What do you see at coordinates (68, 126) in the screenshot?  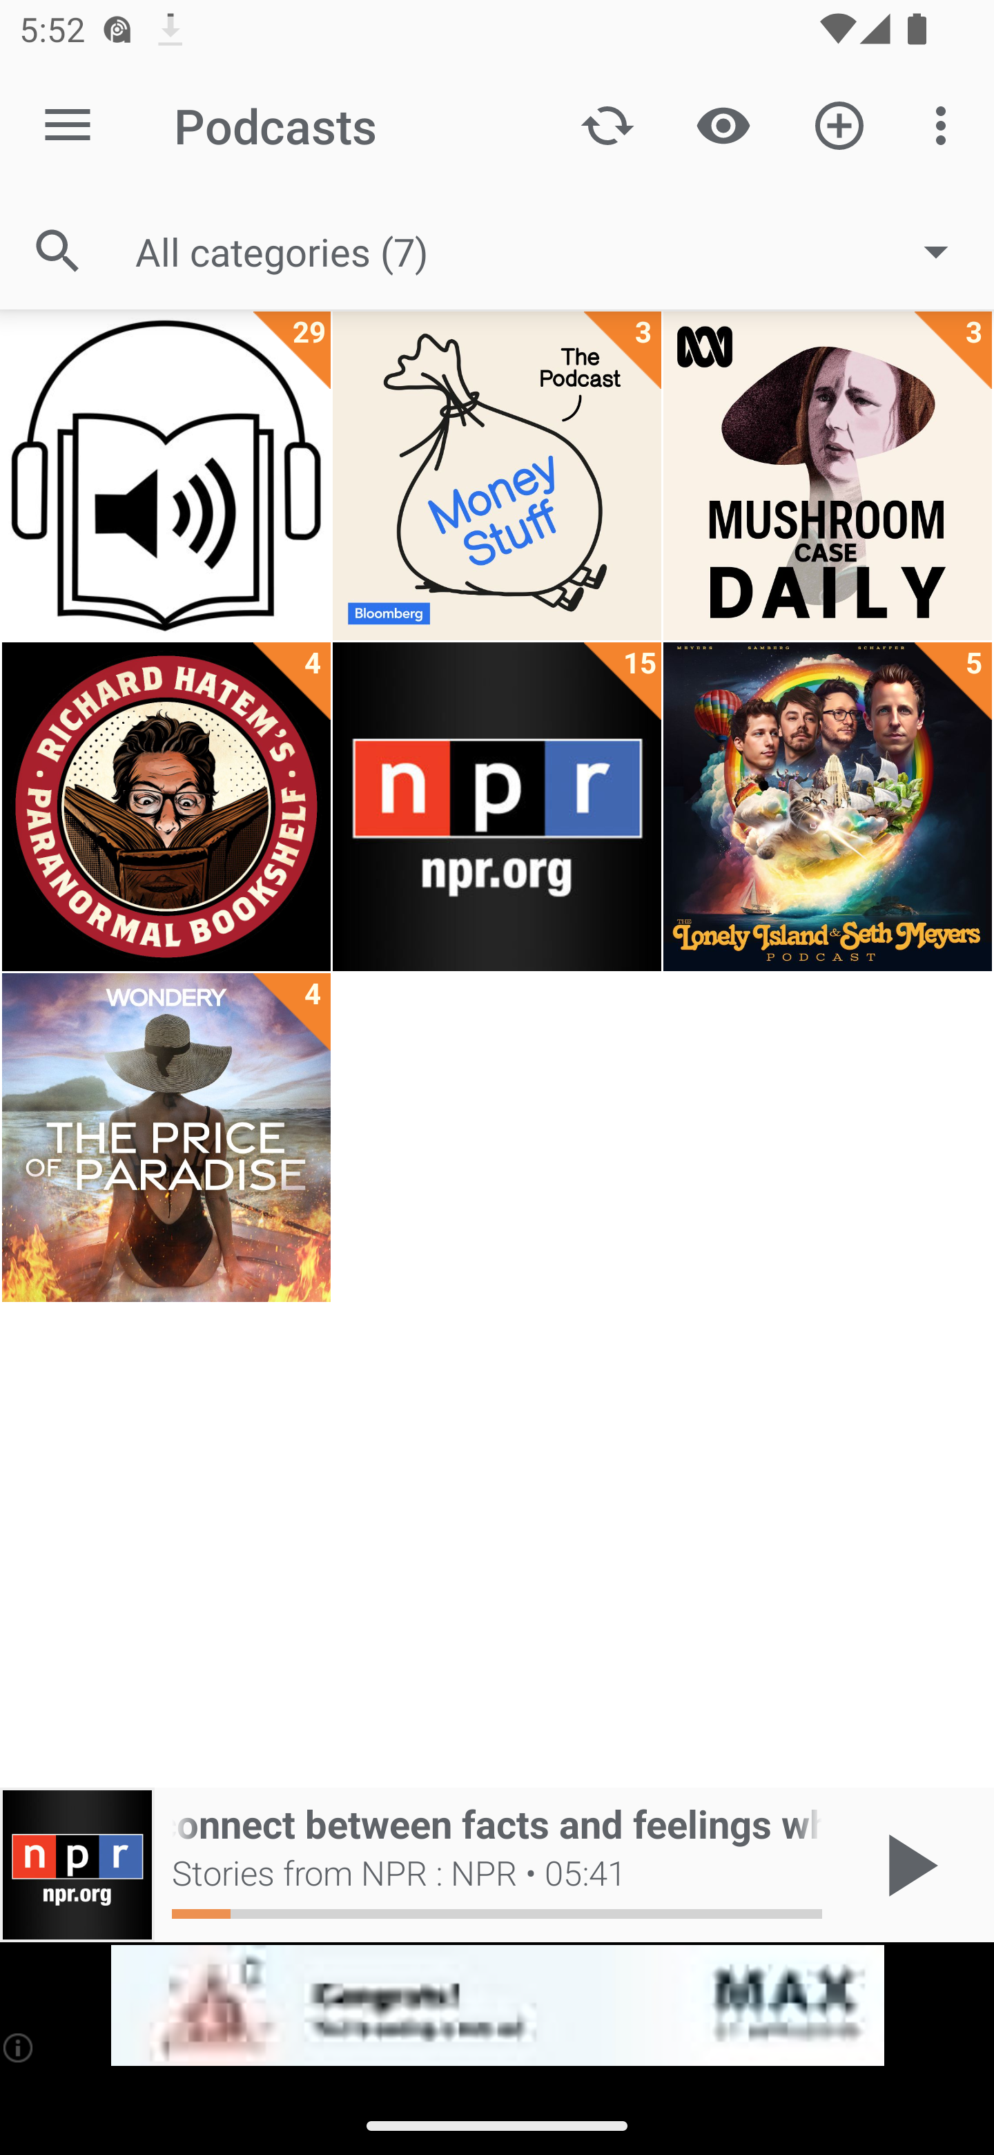 I see `Open navigation sidebar` at bounding box center [68, 126].